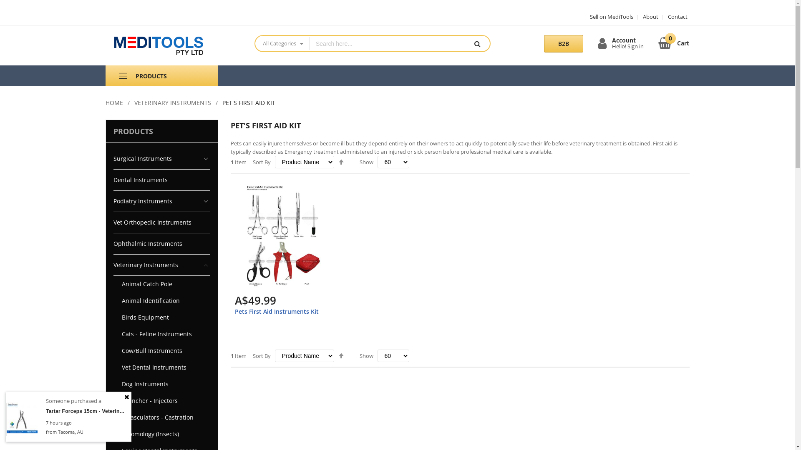 The width and height of the screenshot is (801, 450). I want to click on HOME, so click(114, 102).